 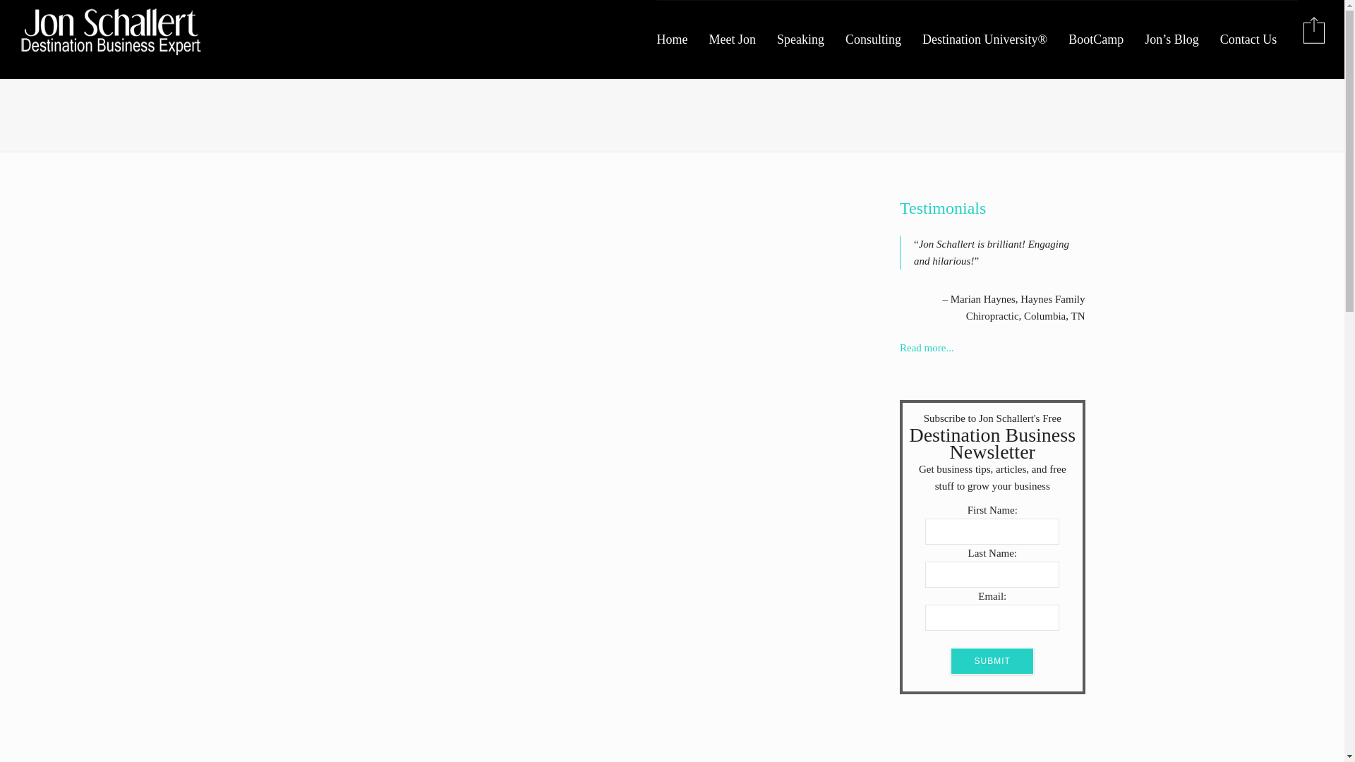 I want to click on BootCamp, so click(x=1107, y=40).